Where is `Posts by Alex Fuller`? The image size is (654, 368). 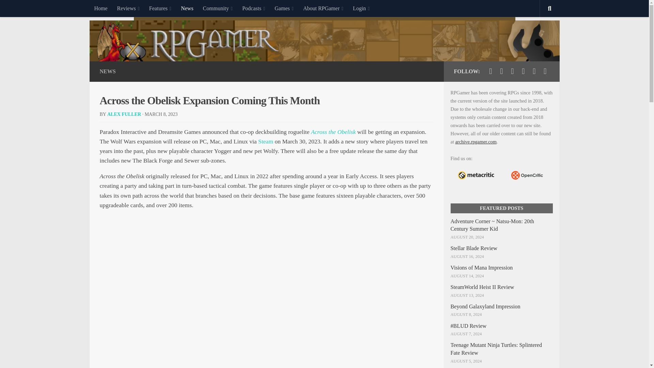
Posts by Alex Fuller is located at coordinates (124, 114).